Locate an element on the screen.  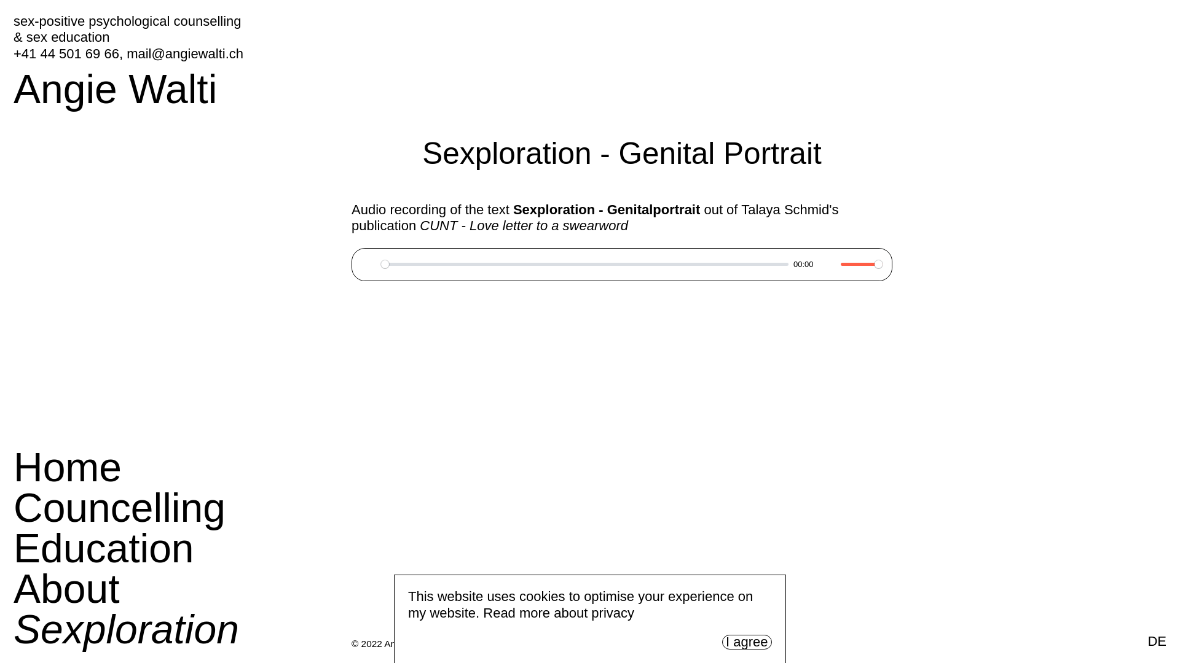
Sexploration is located at coordinates (127, 629).